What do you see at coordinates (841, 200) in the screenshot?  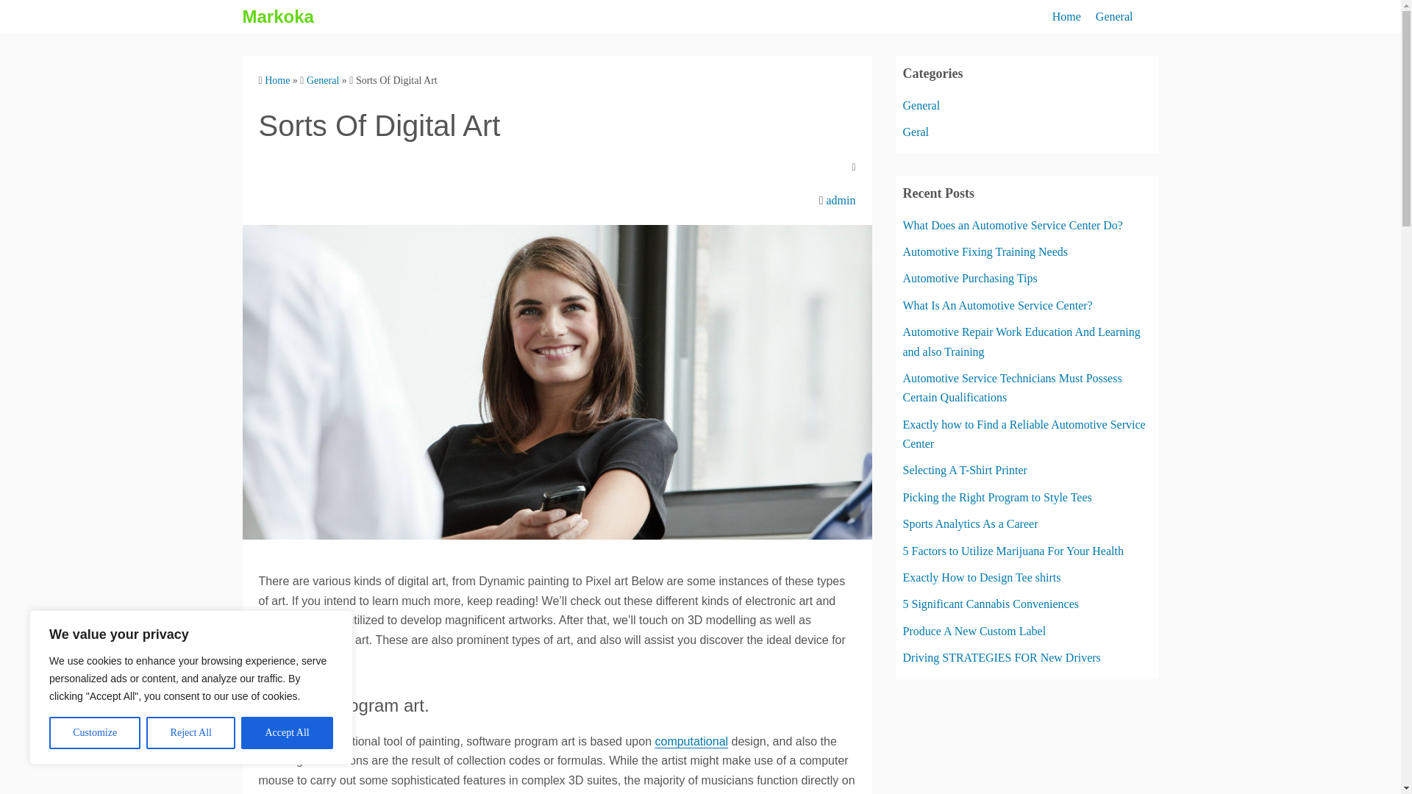 I see `admin` at bounding box center [841, 200].